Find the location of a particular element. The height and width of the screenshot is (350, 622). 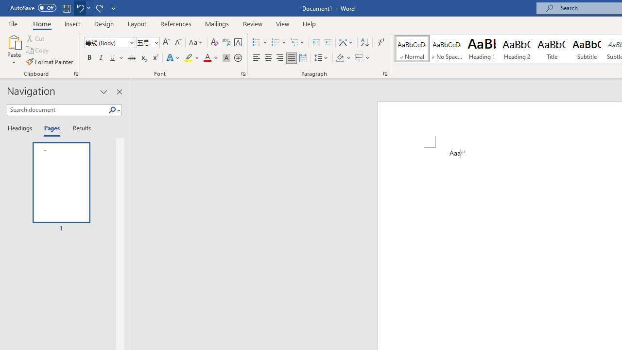

Undo Increase Indent is located at coordinates (80, 8).